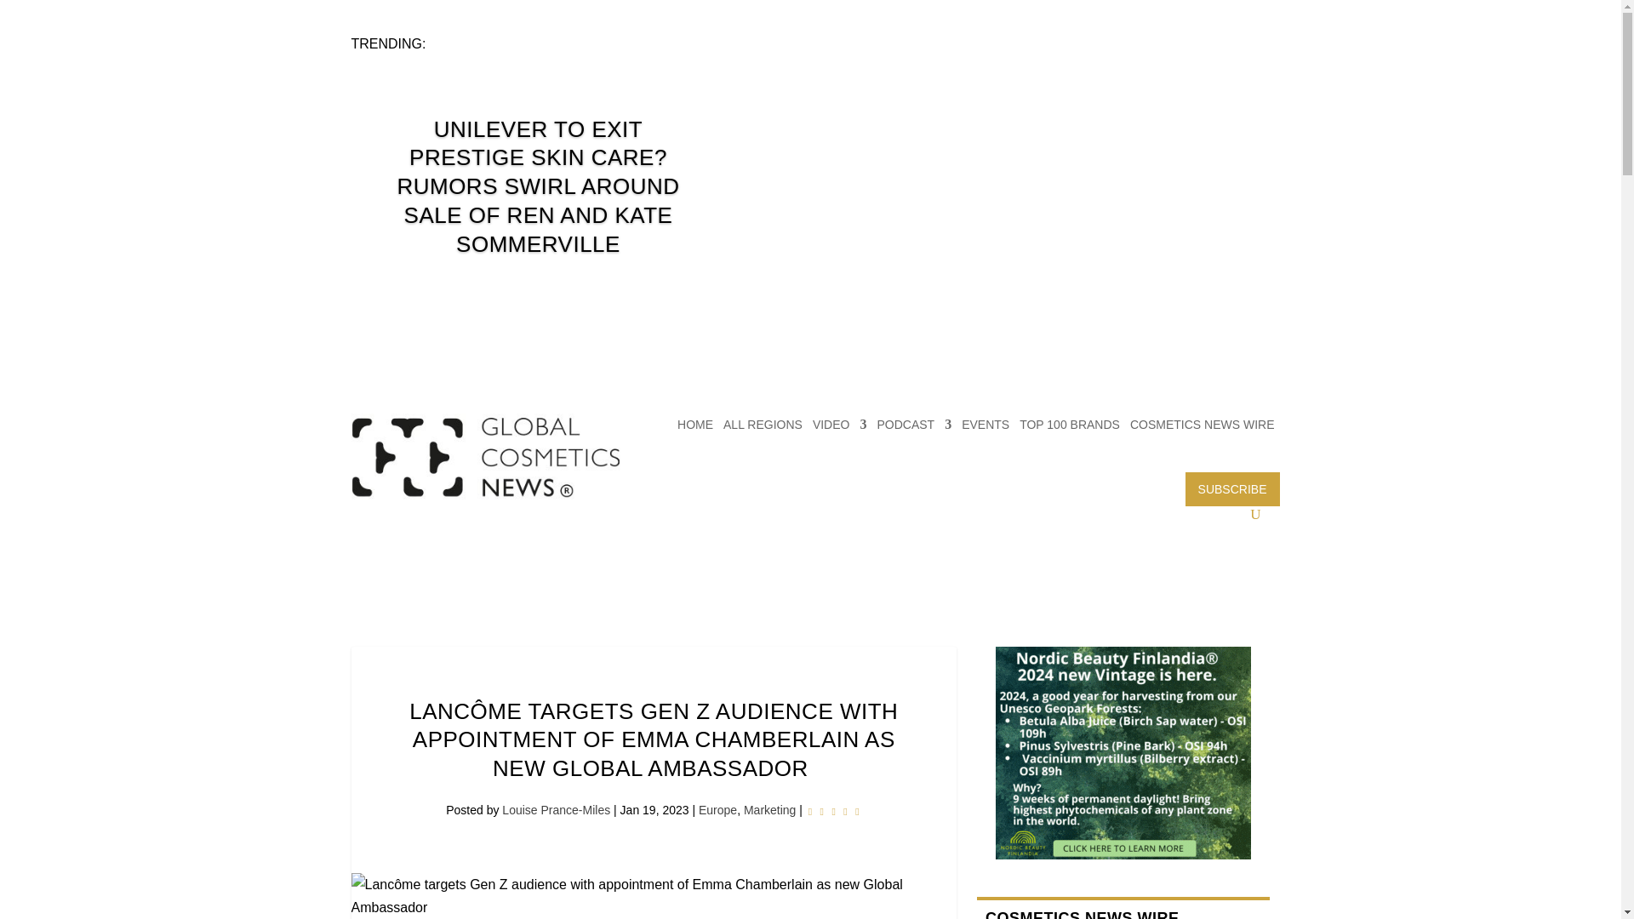 Image resolution: width=1634 pixels, height=919 pixels. What do you see at coordinates (763, 424) in the screenshot?
I see `ALL REGIONS` at bounding box center [763, 424].